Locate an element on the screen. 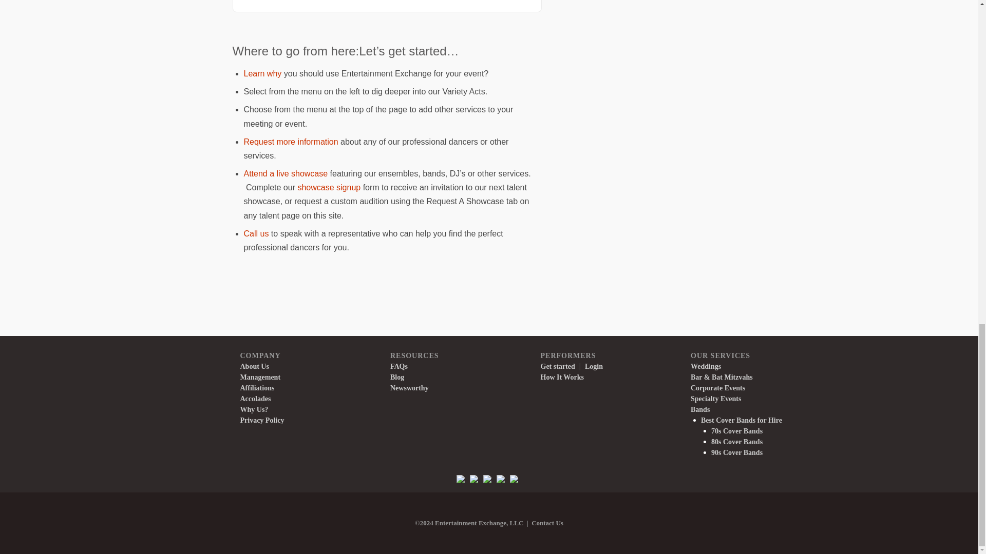  Call us is located at coordinates (256, 234).